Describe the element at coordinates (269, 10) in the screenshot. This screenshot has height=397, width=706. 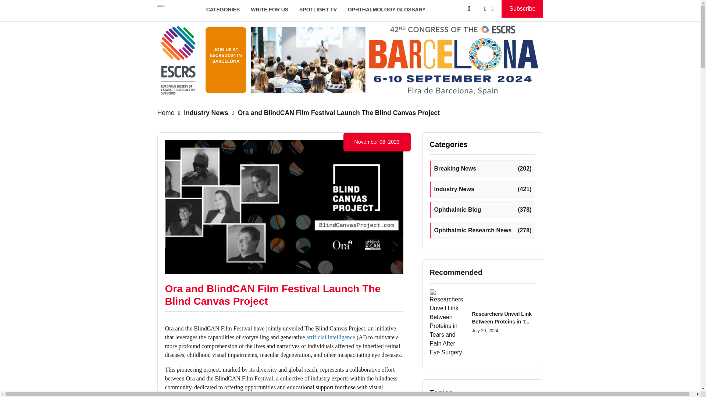
I see `WRITE FOR US` at that location.